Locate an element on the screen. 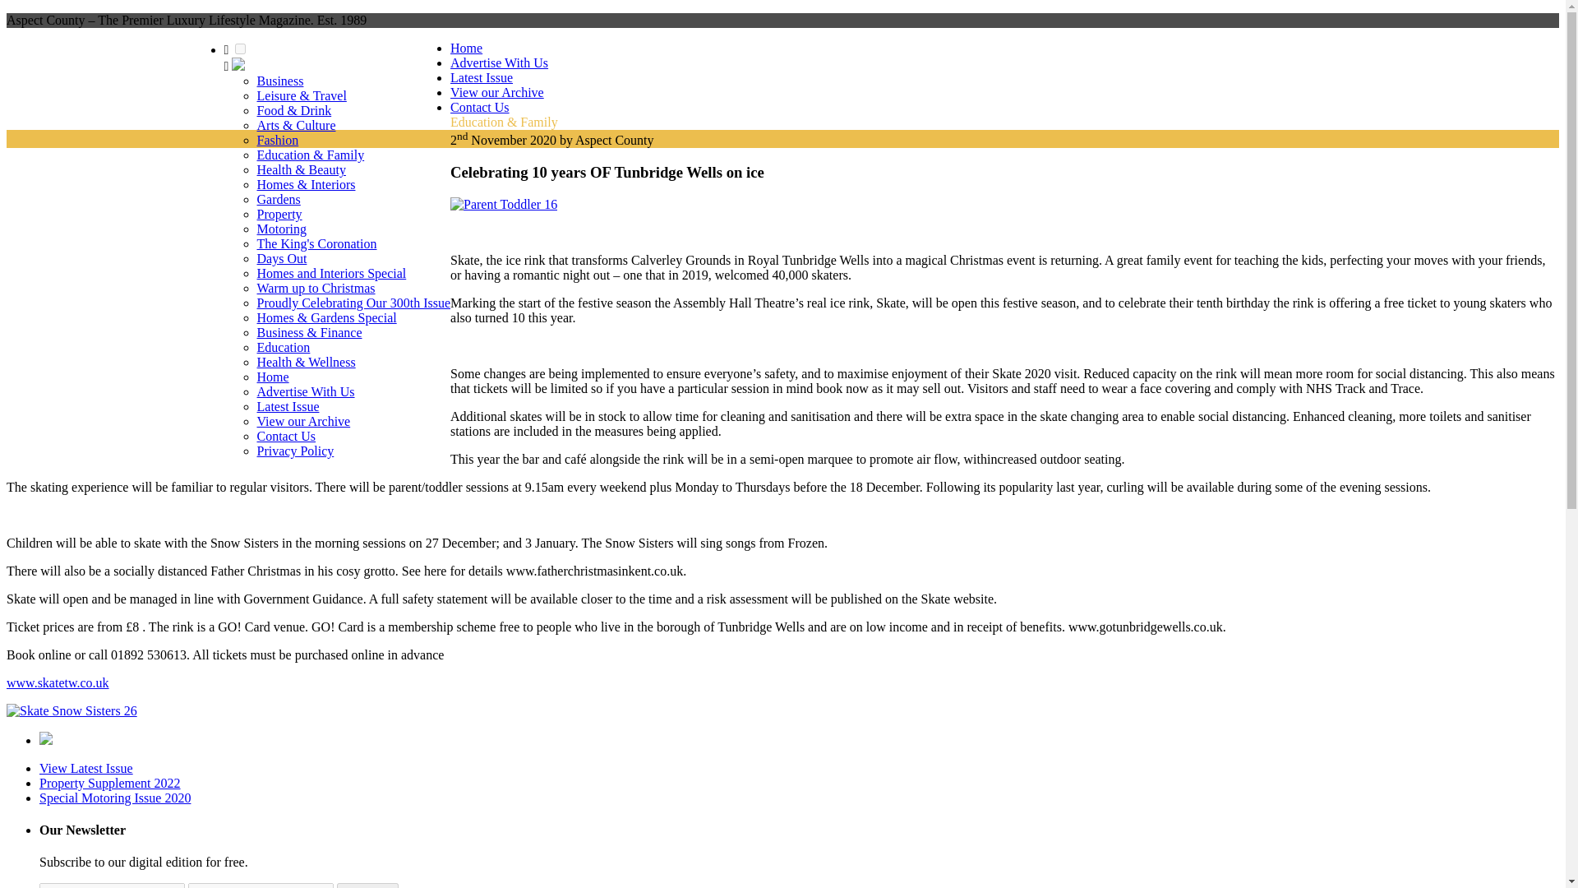 Image resolution: width=1578 pixels, height=888 pixels. Warm up to Christmas is located at coordinates (316, 288).